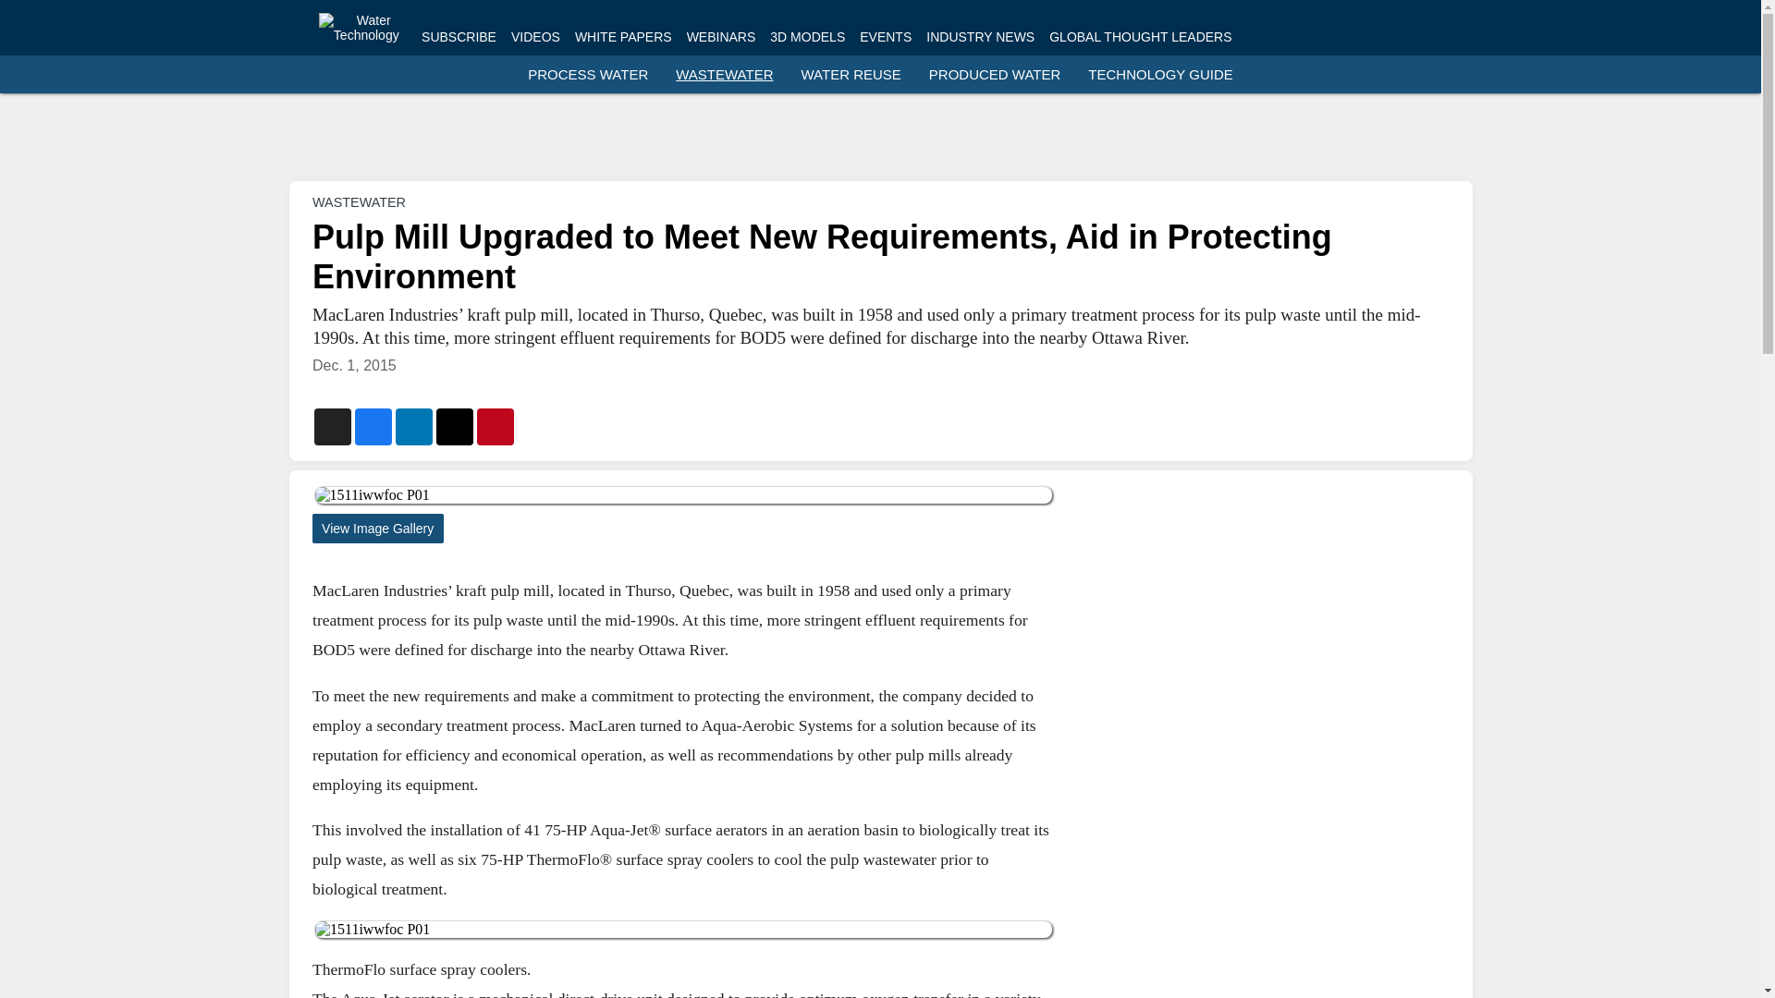 Image resolution: width=1775 pixels, height=998 pixels. Describe the element at coordinates (721, 37) in the screenshot. I see `WEBINARS` at that location.